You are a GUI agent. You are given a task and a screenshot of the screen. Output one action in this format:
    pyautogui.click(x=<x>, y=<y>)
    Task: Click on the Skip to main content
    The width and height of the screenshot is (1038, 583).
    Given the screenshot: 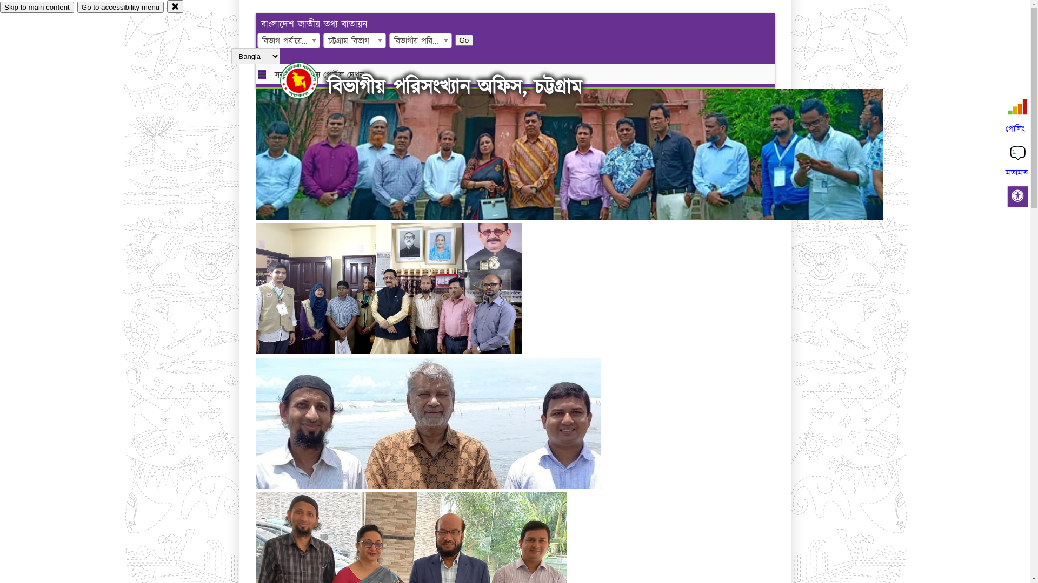 What is the action you would take?
    pyautogui.click(x=37, y=8)
    